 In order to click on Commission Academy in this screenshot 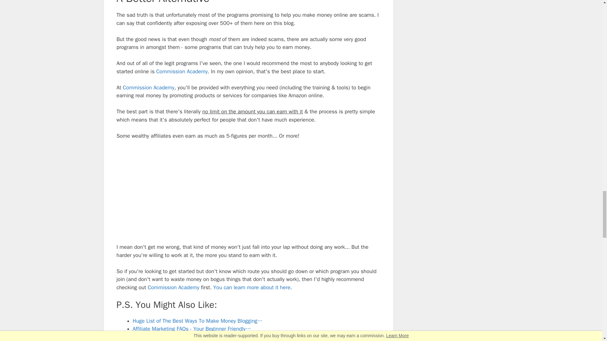, I will do `click(173, 287)`.